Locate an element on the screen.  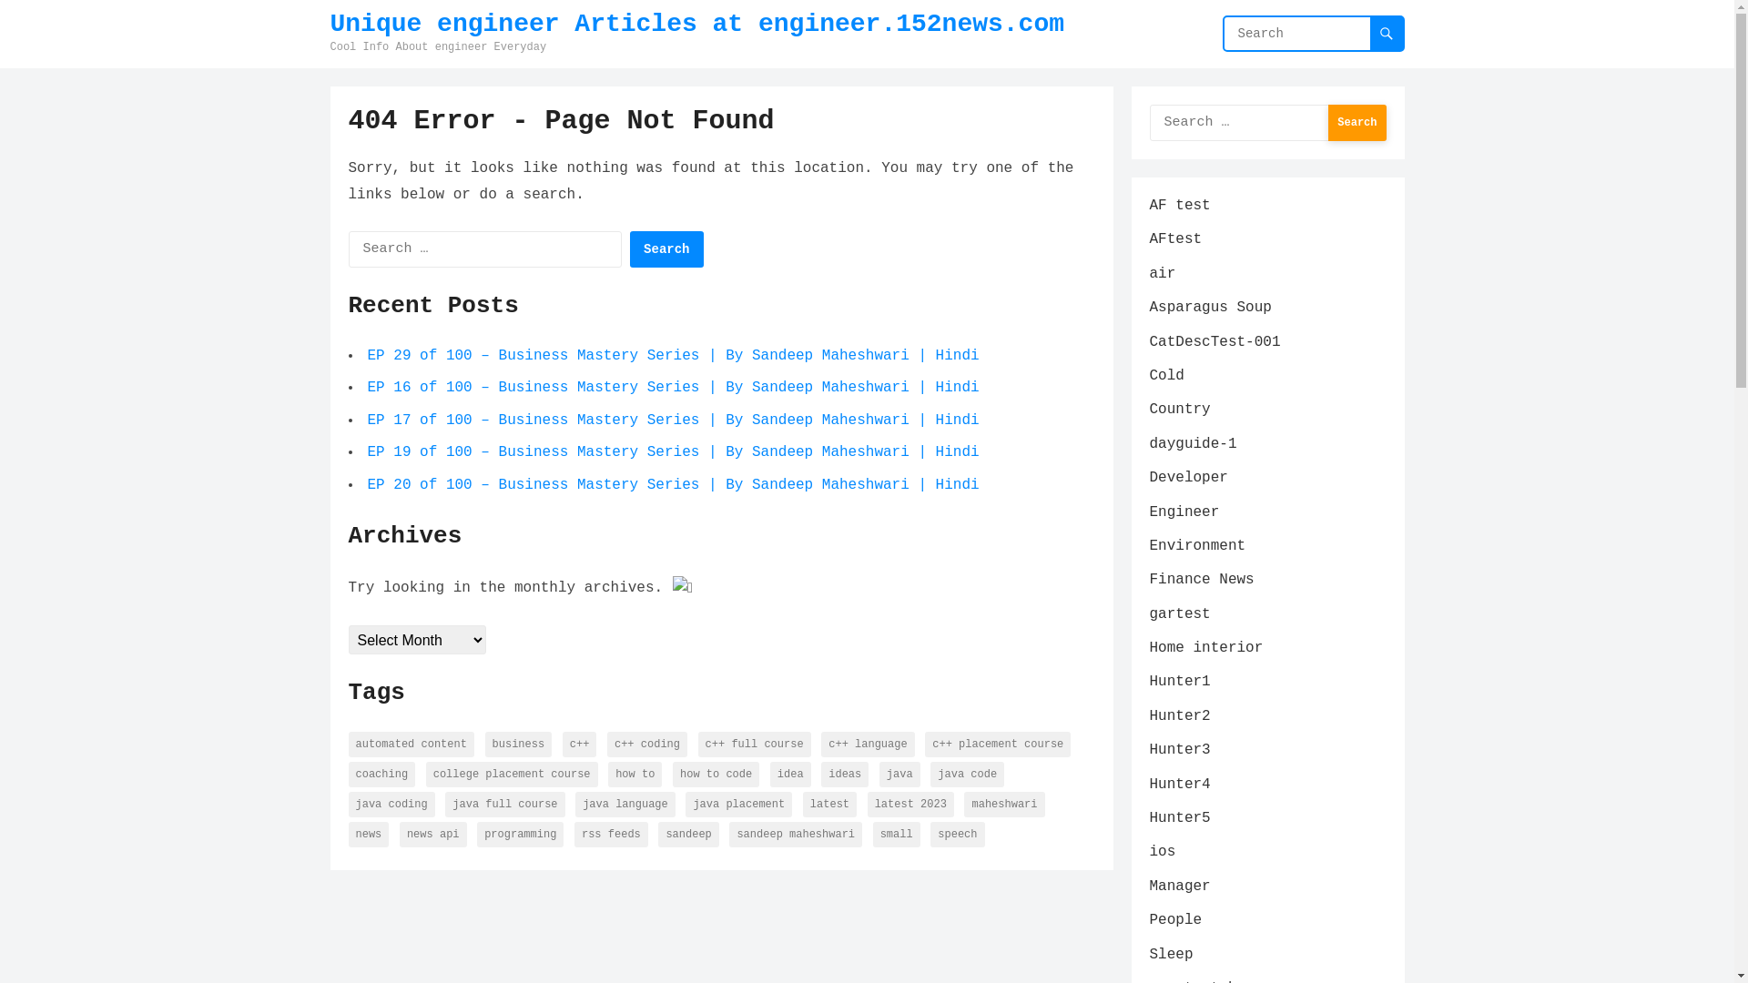
college placement course is located at coordinates (512, 774).